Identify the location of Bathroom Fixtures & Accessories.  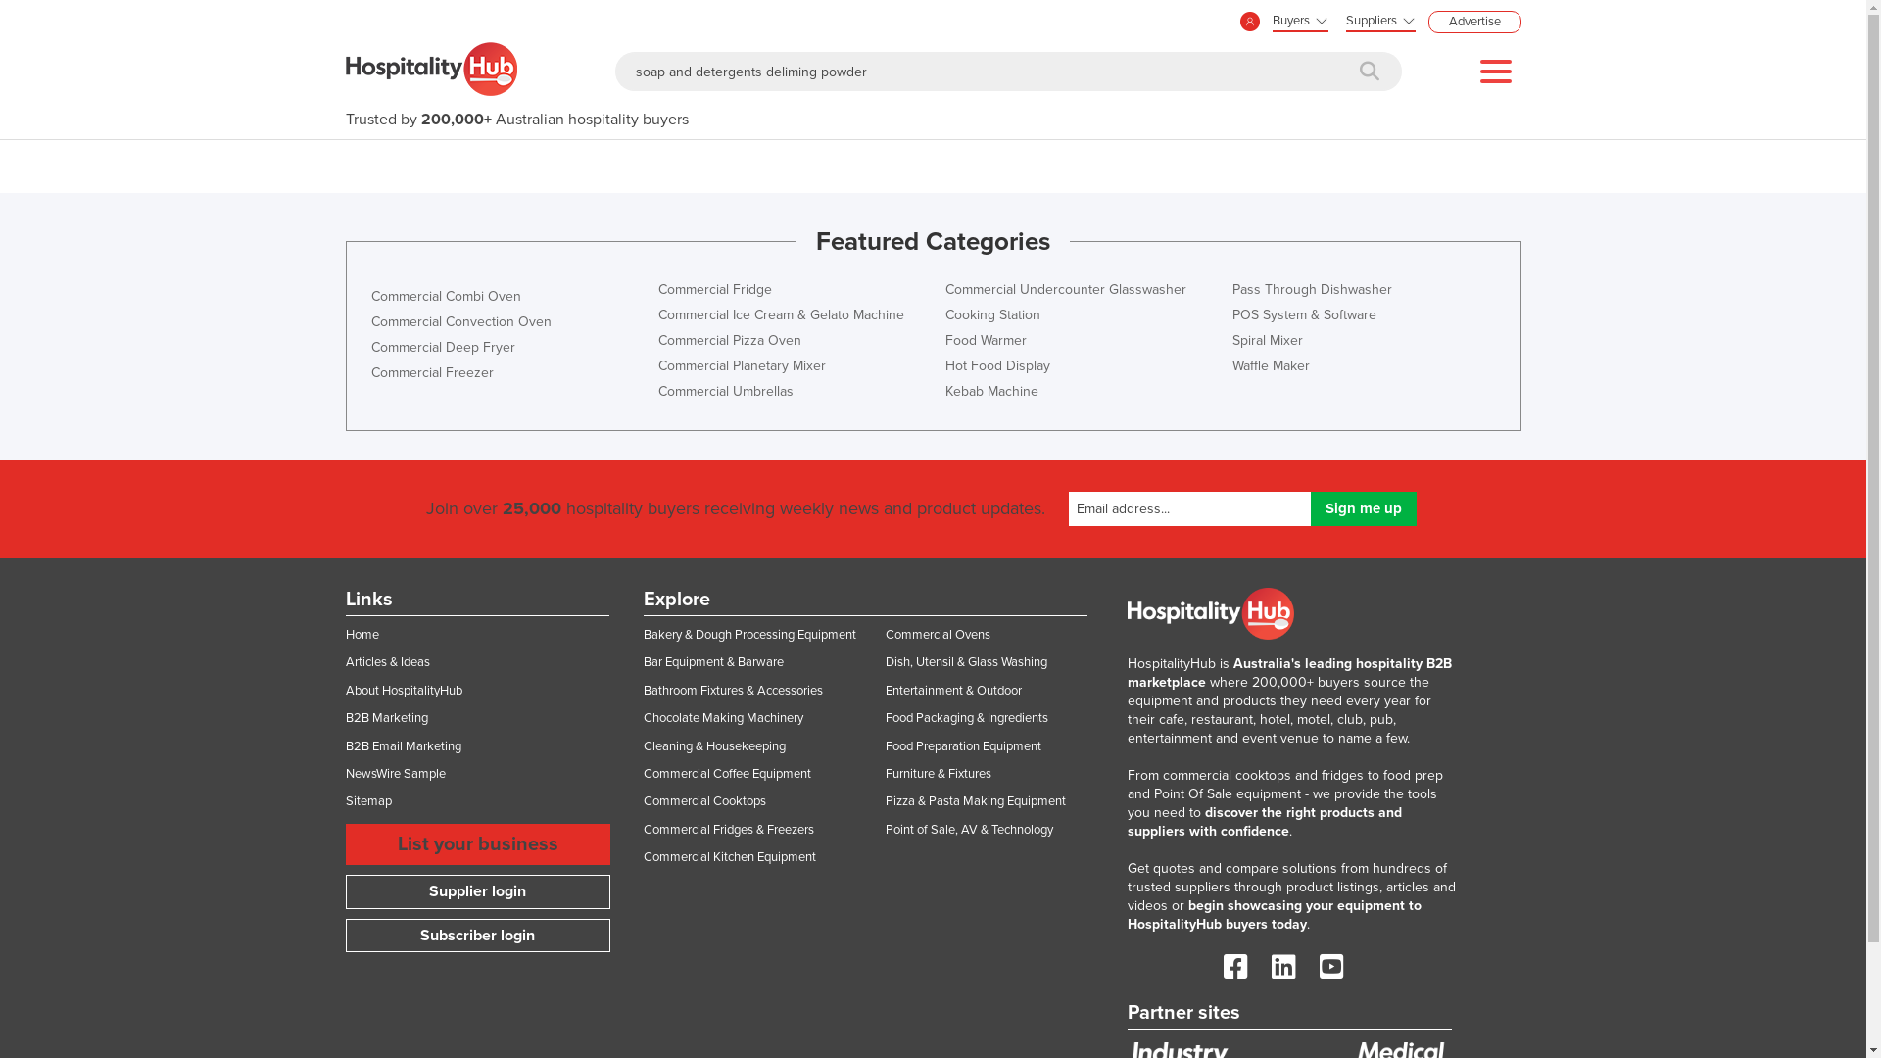
(733, 691).